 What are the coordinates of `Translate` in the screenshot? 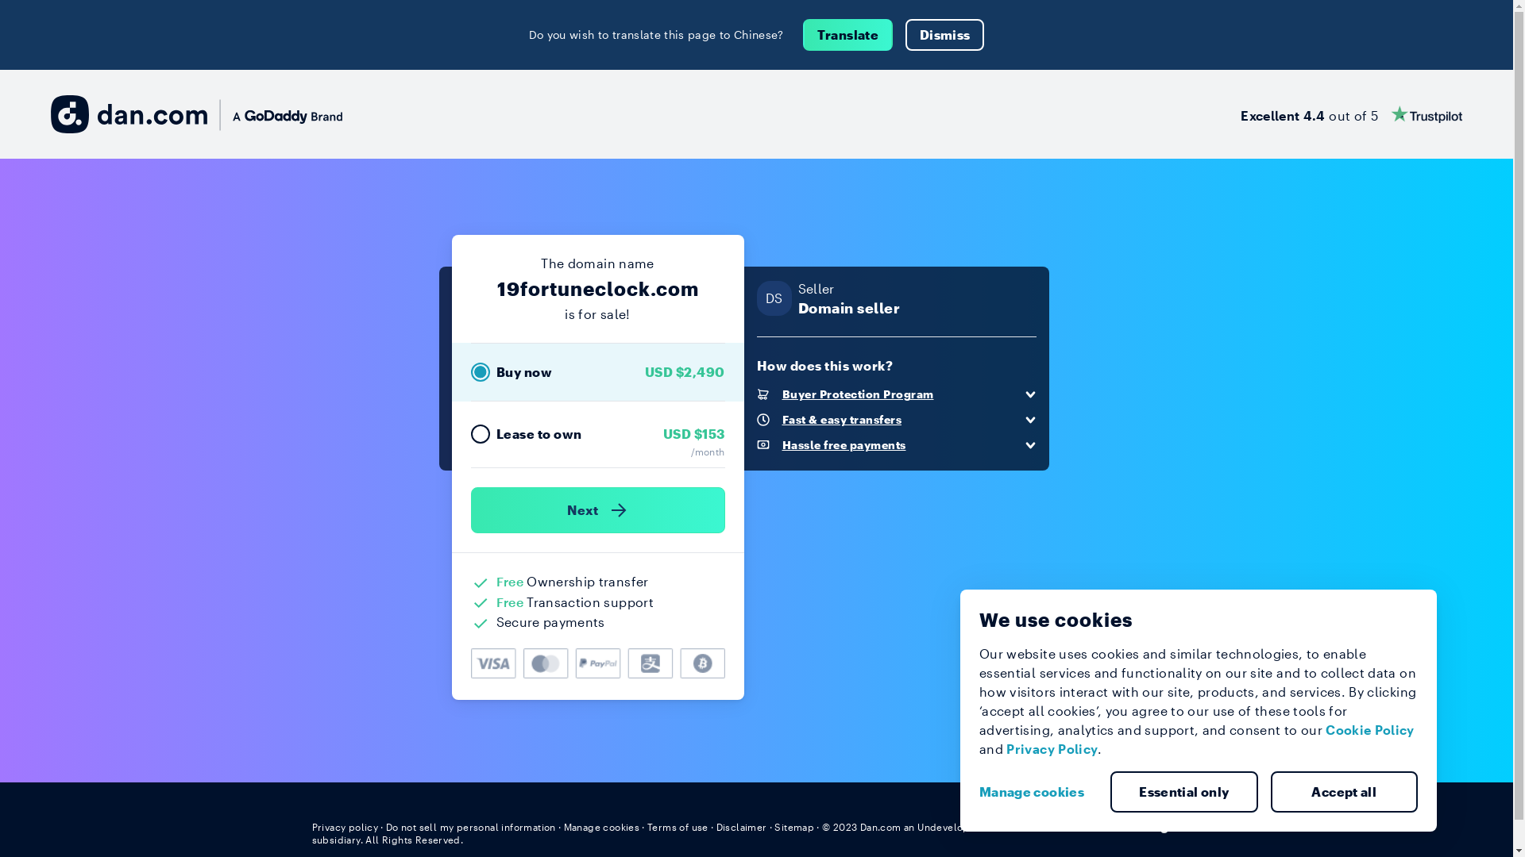 It's located at (848, 35).